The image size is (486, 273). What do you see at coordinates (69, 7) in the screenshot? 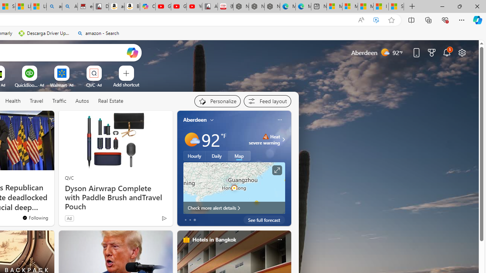
I see `Amazon Echo Dot PNG - Search Images` at bounding box center [69, 7].